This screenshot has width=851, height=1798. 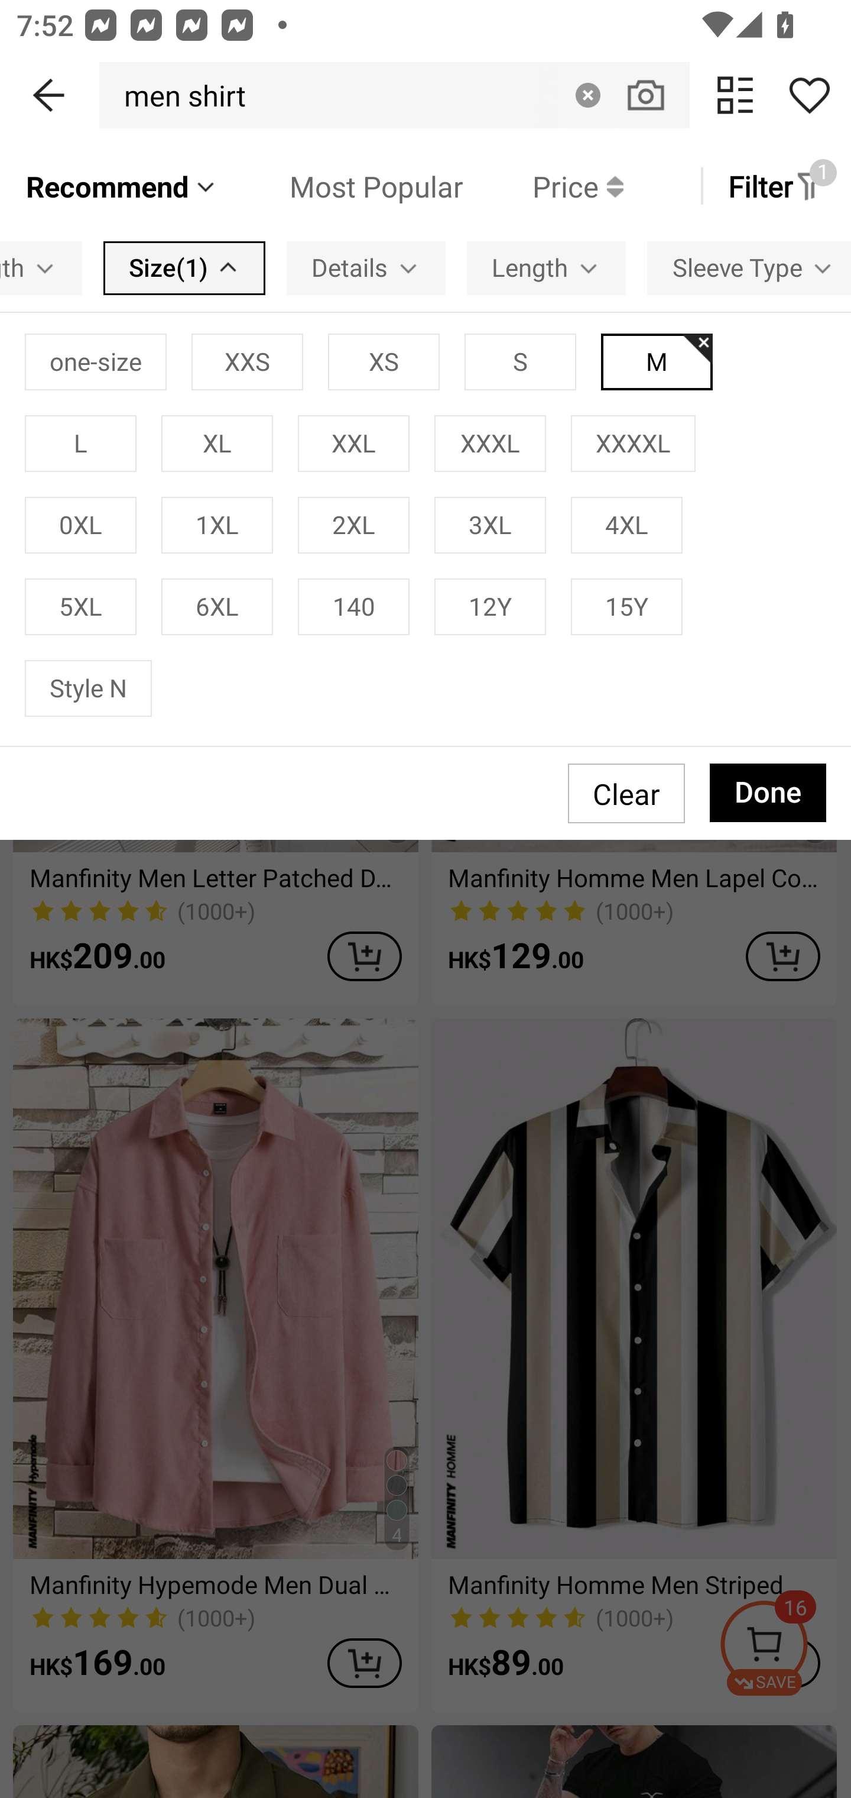 I want to click on Sleeve Type, so click(x=749, y=267).